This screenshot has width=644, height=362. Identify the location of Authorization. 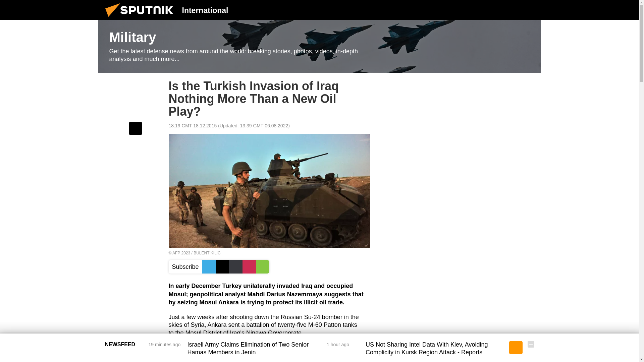
(497, 10).